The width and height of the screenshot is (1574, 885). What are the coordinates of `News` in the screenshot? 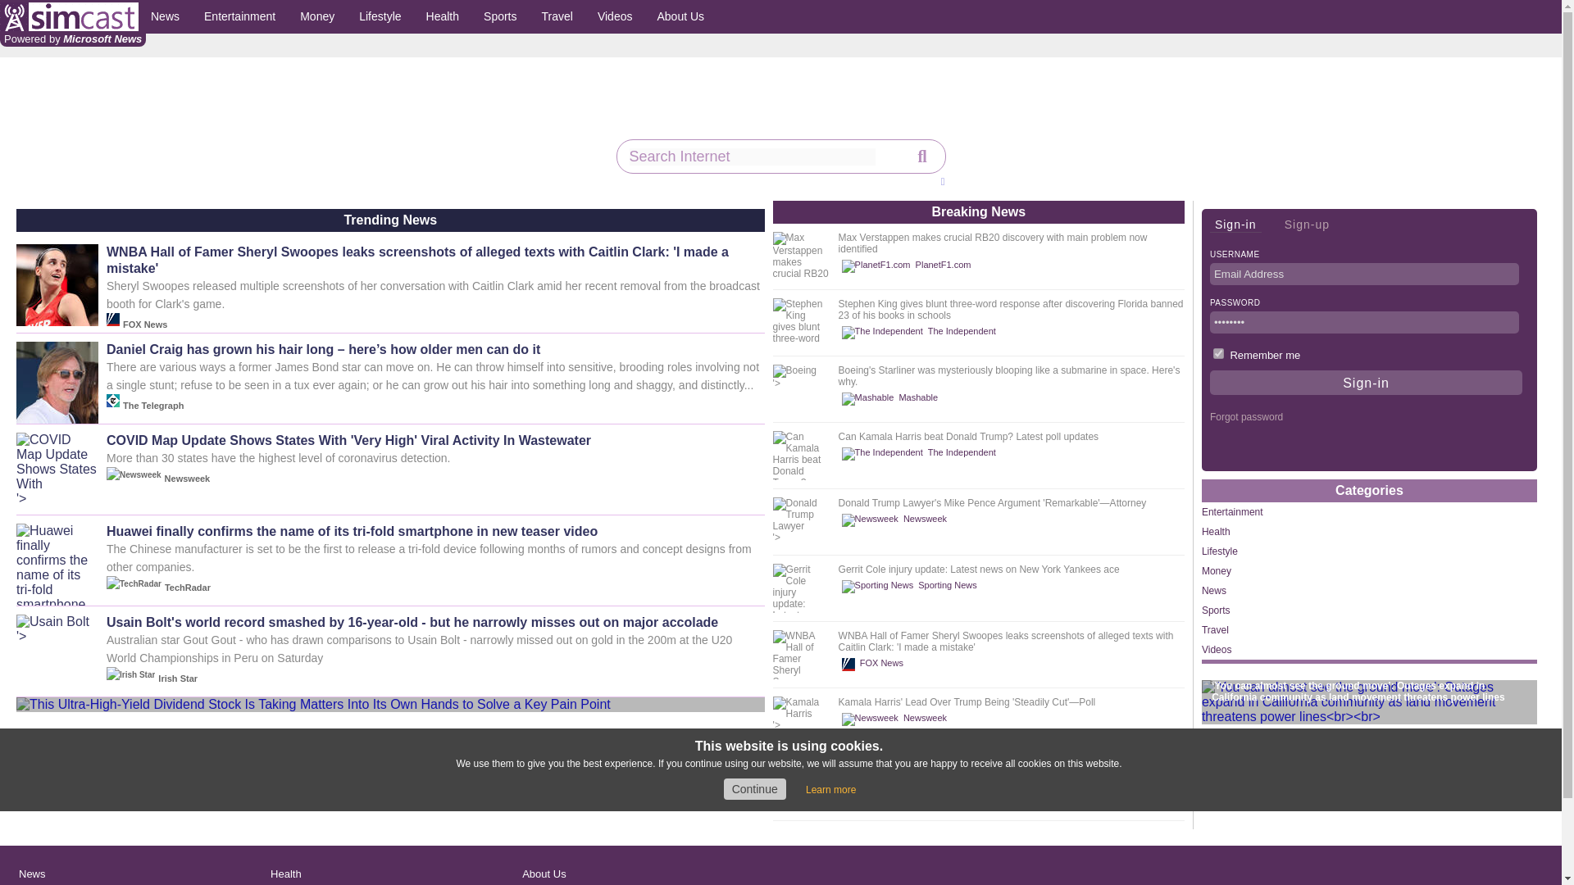 It's located at (165, 16).